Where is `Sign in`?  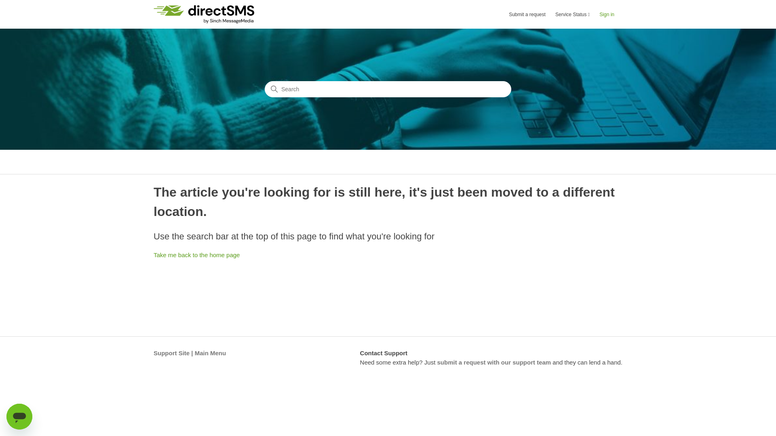
Sign in is located at coordinates (611, 15).